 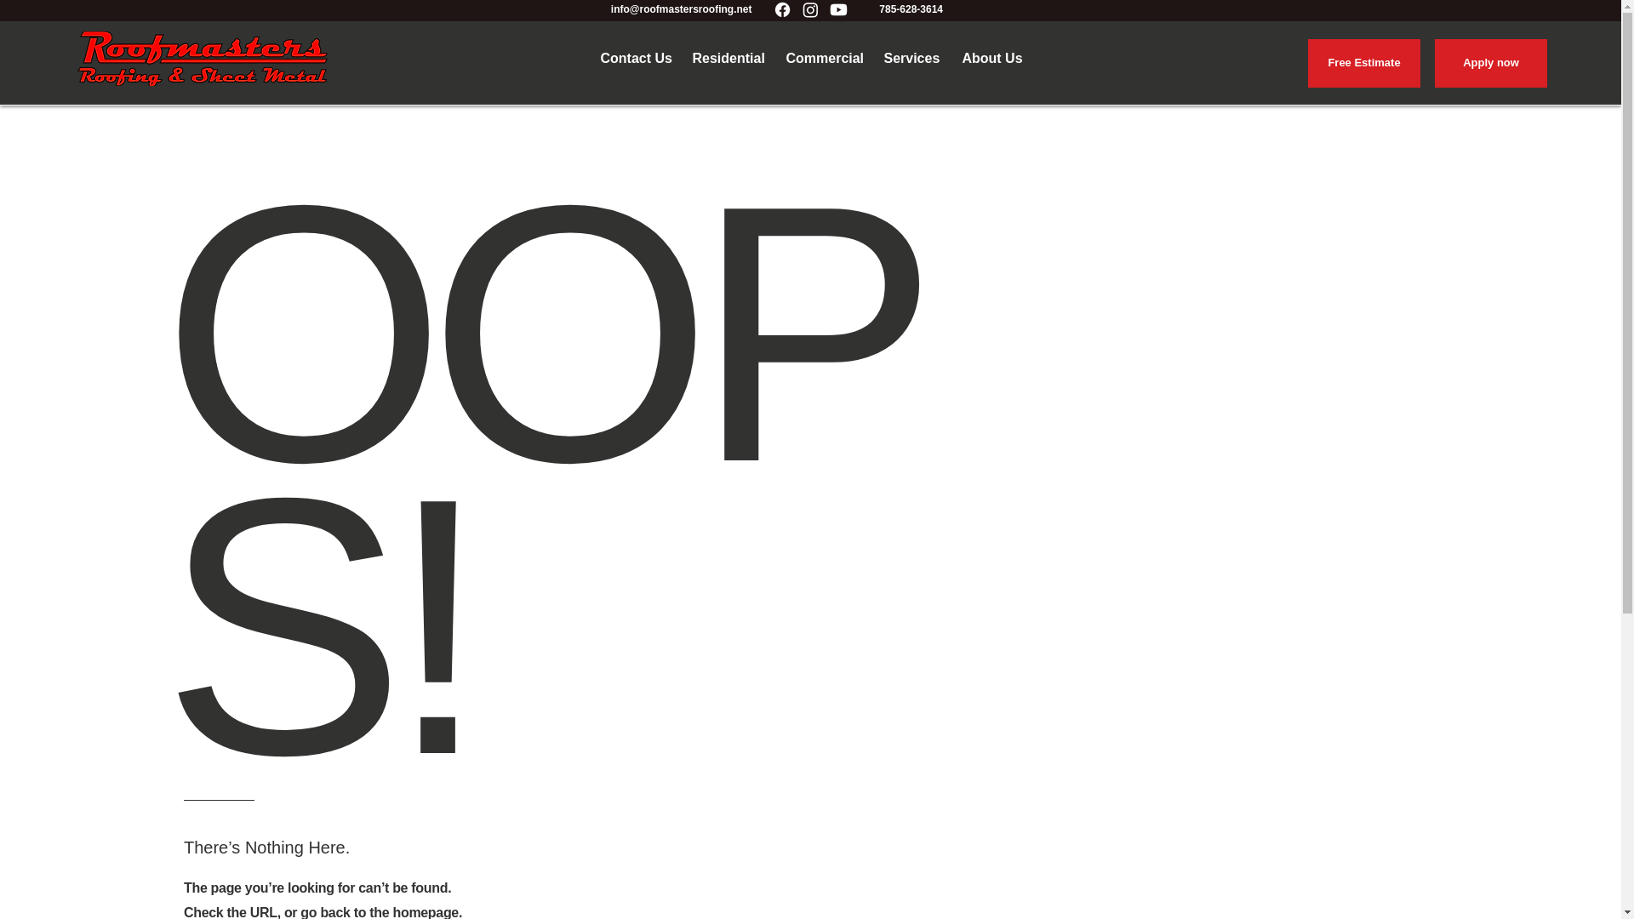 I want to click on  785-628-3614, so click(x=909, y=9).